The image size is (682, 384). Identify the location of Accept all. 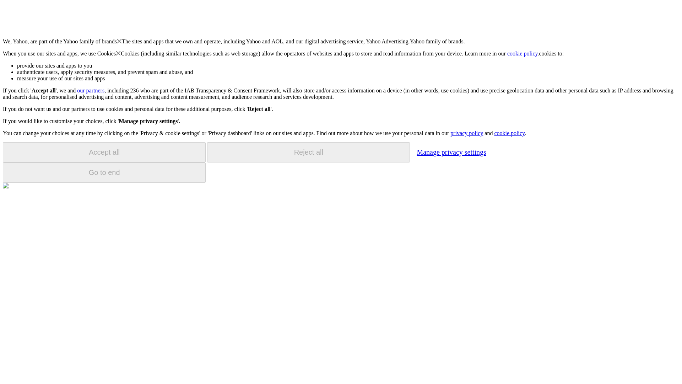
(104, 152).